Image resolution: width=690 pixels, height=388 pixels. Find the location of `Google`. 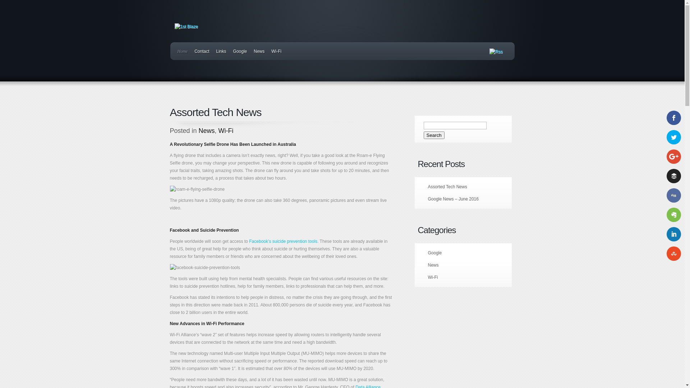

Google is located at coordinates (435, 253).